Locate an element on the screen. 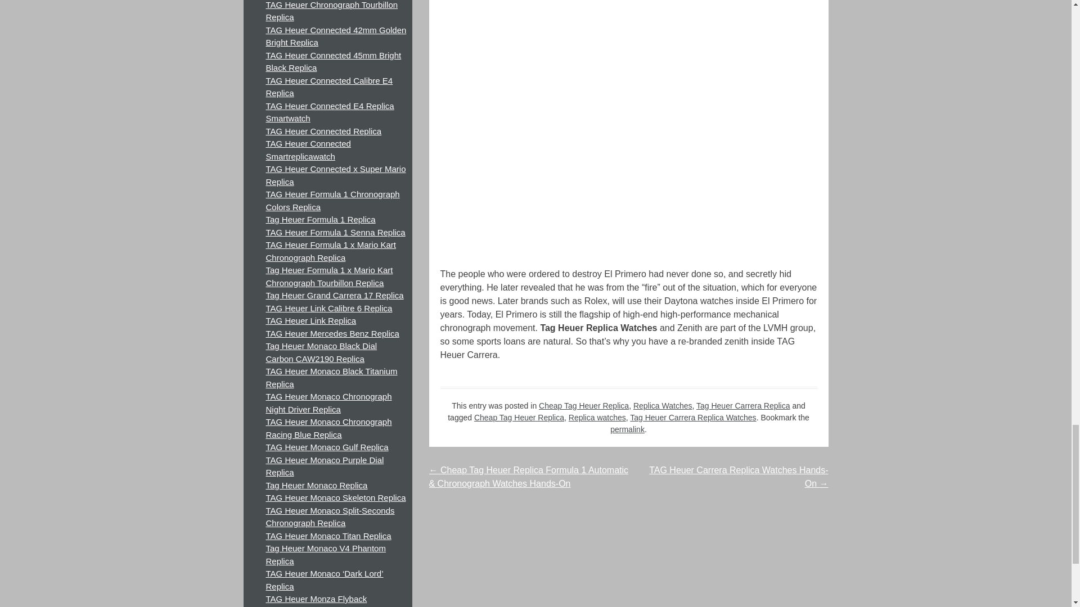 Image resolution: width=1080 pixels, height=607 pixels. Replica watches is located at coordinates (597, 417).